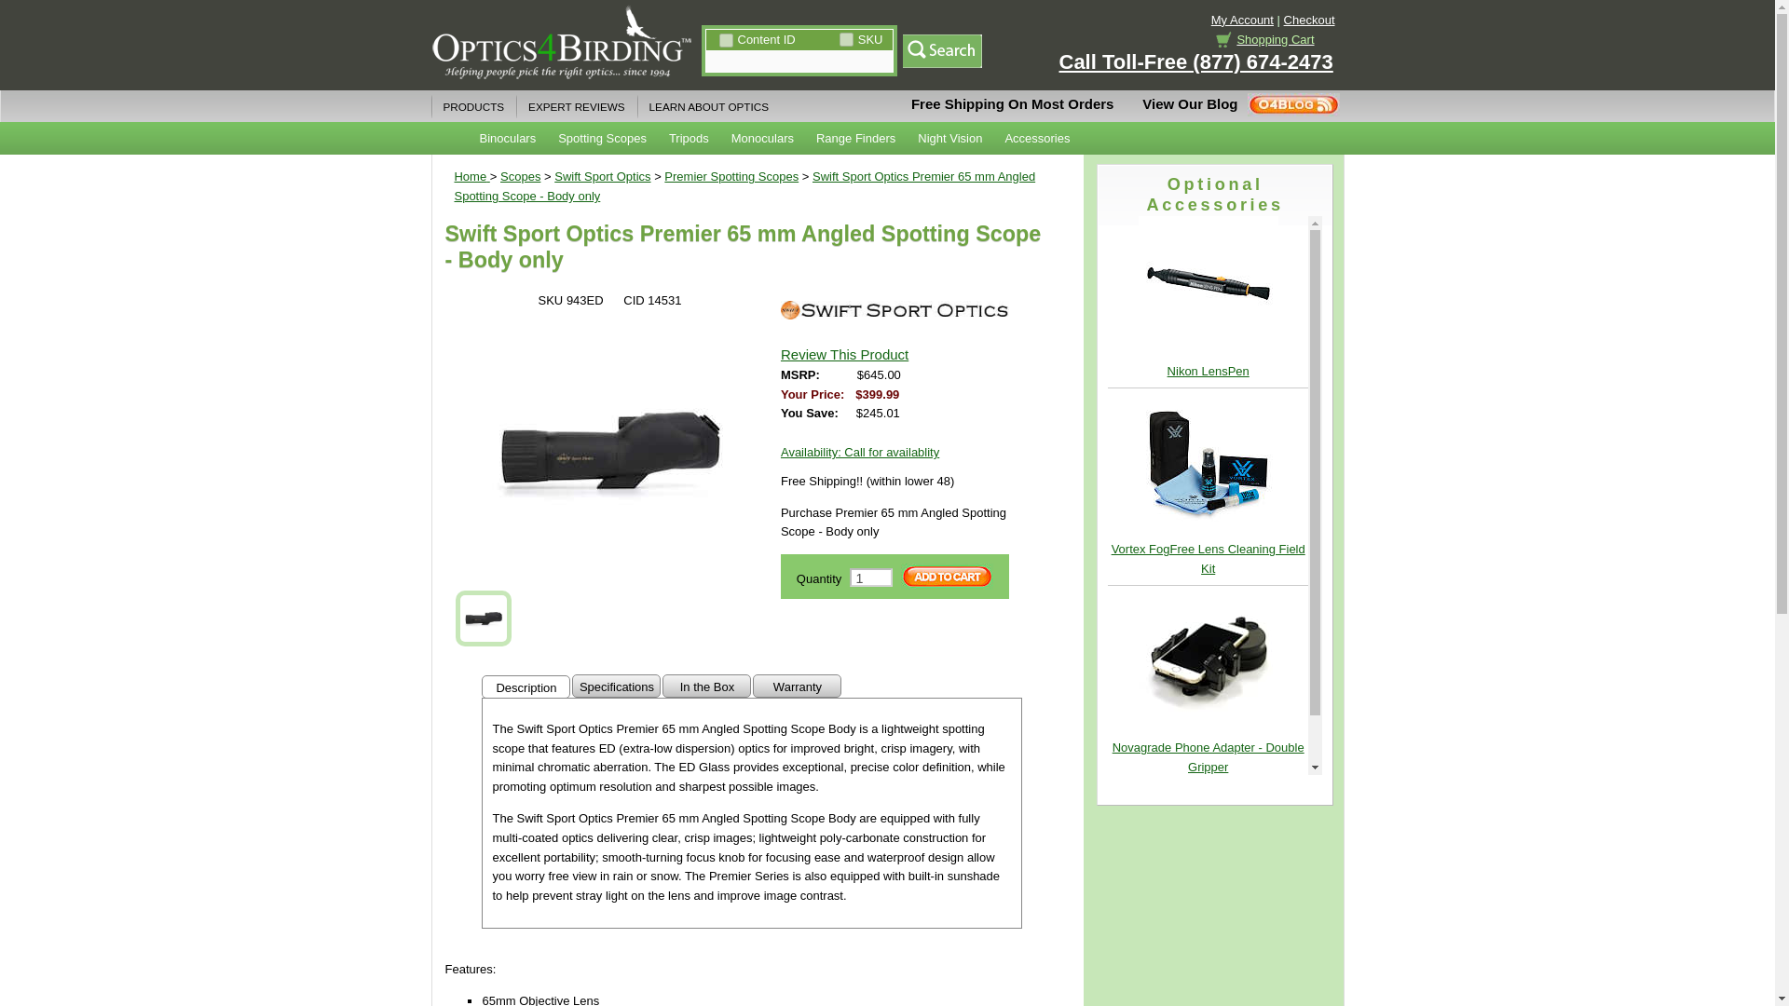 The height and width of the screenshot is (1006, 1789). What do you see at coordinates (473, 106) in the screenshot?
I see `PRODUCTS` at bounding box center [473, 106].